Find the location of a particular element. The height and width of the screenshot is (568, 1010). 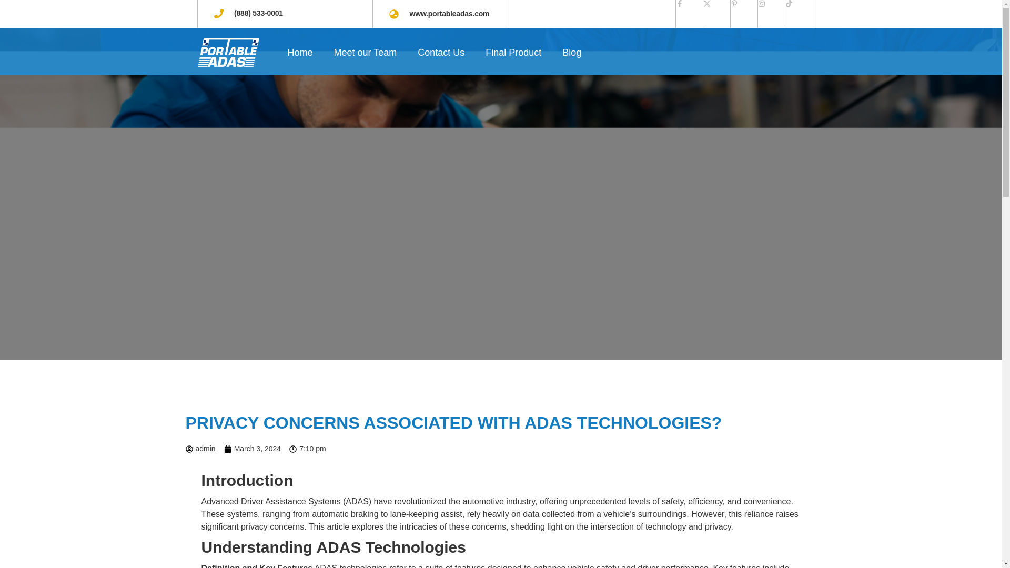

March 3, 2024 is located at coordinates (252, 449).